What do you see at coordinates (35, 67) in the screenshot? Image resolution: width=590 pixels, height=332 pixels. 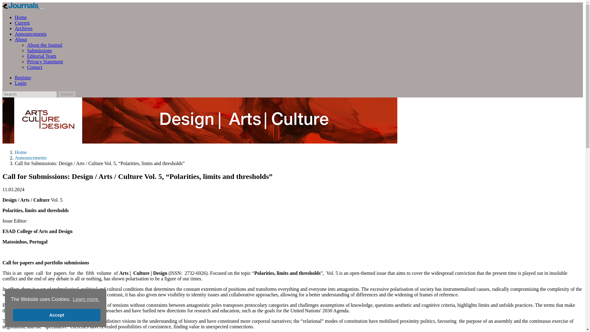 I see `Contact` at bounding box center [35, 67].